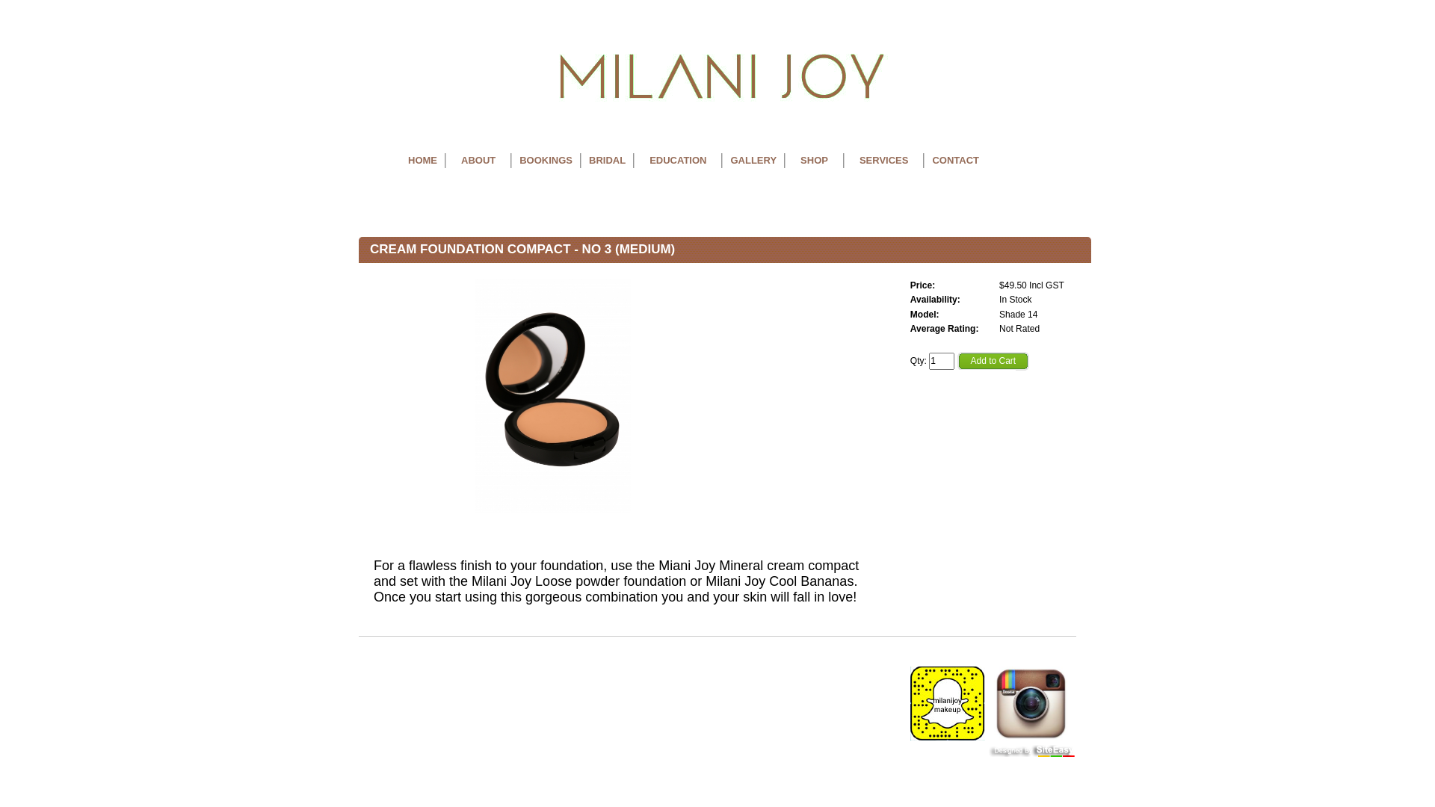  Describe the element at coordinates (753, 161) in the screenshot. I see `GALLERY` at that location.